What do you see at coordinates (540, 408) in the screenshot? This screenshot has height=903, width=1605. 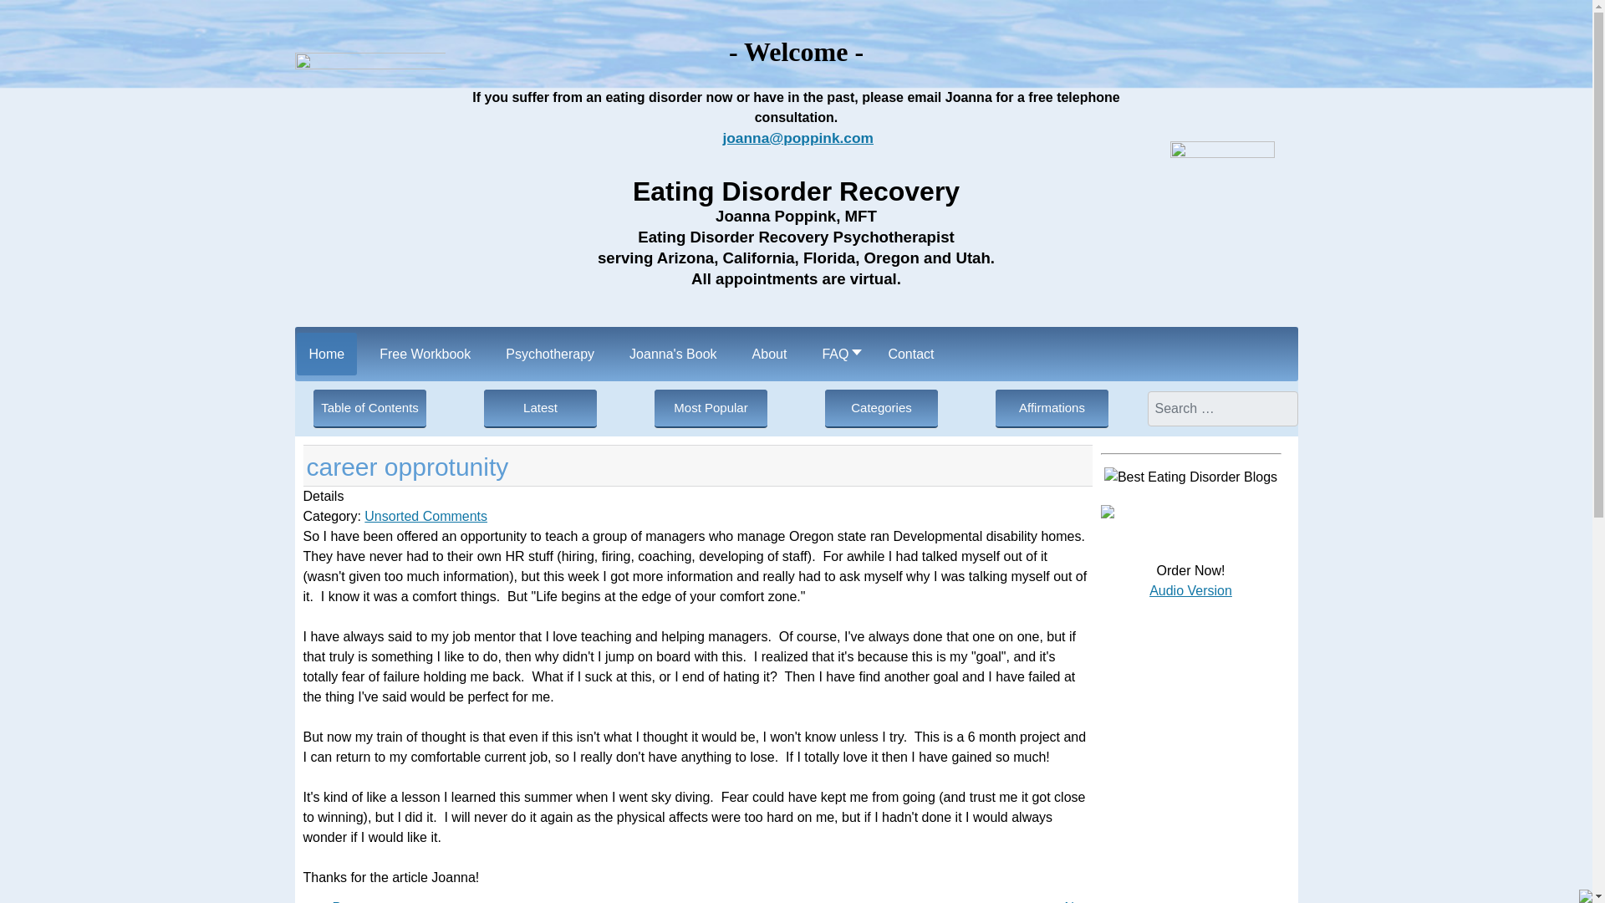 I see `Latest` at bounding box center [540, 408].